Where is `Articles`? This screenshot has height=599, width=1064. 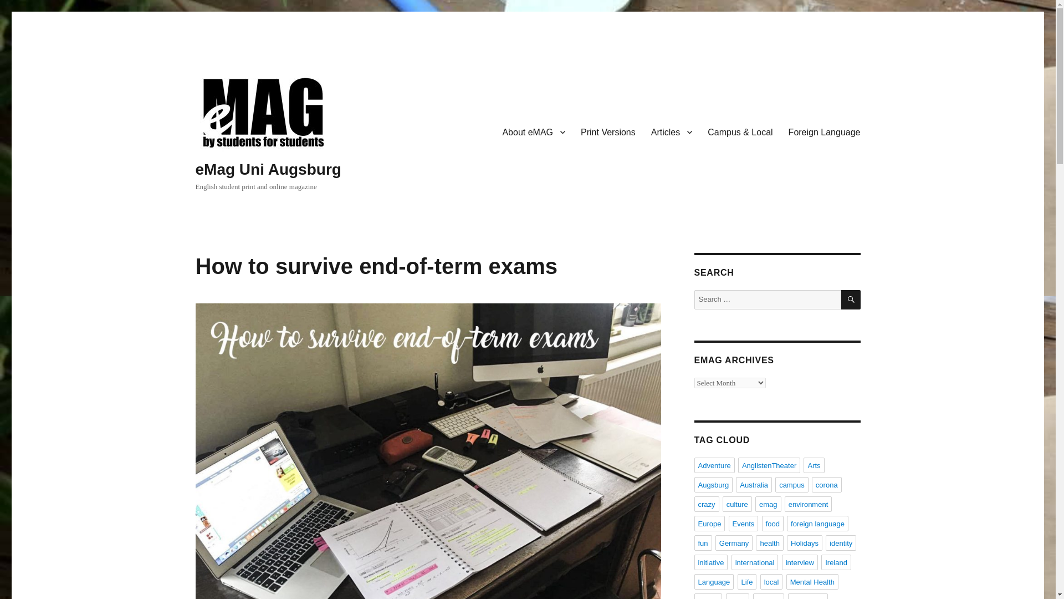 Articles is located at coordinates (672, 132).